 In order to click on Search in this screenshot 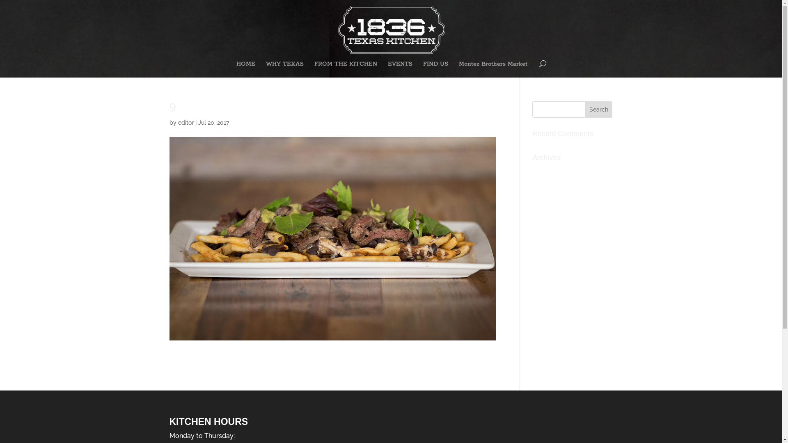, I will do `click(599, 110)`.